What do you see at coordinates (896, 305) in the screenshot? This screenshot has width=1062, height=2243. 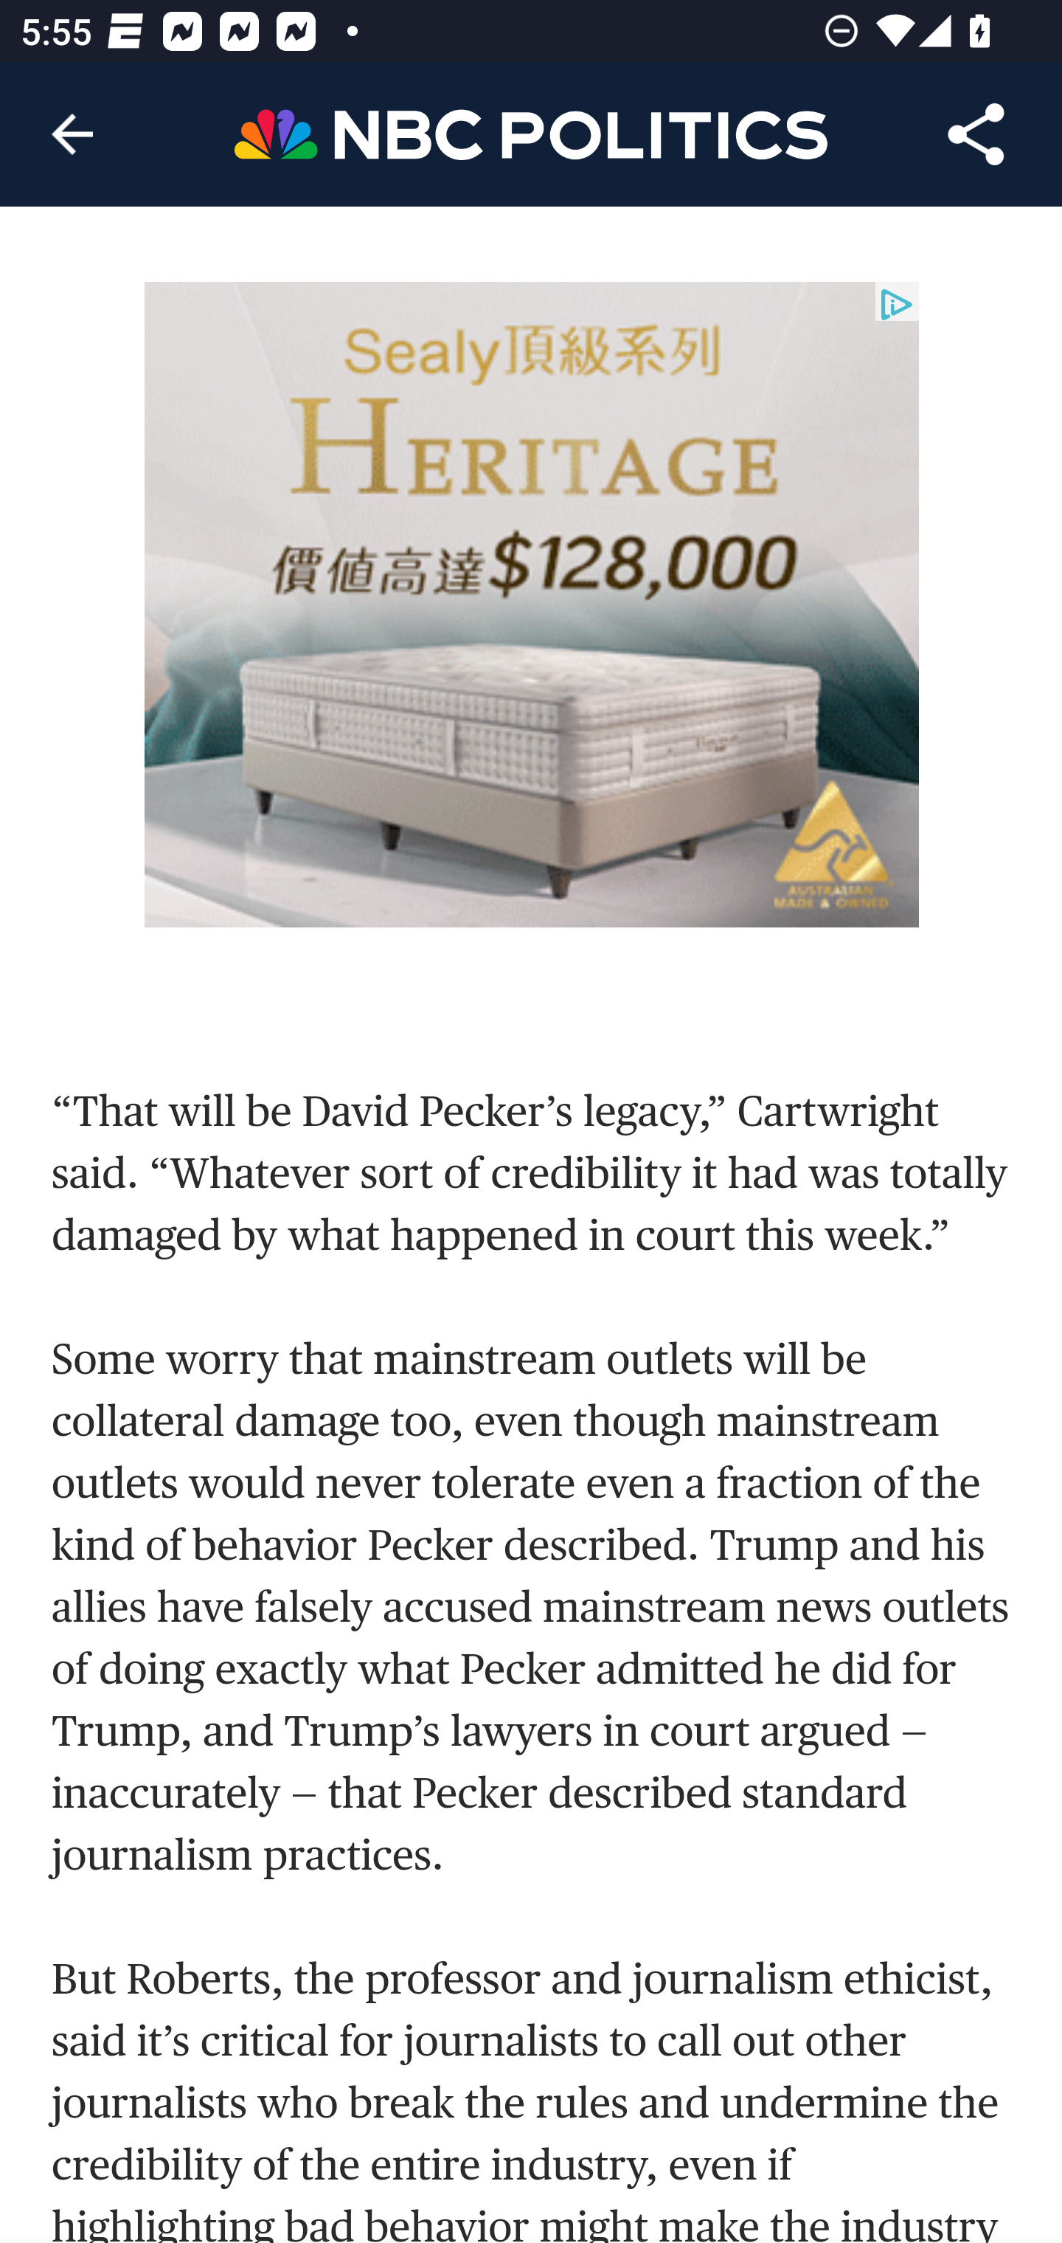 I see `adchoices` at bounding box center [896, 305].